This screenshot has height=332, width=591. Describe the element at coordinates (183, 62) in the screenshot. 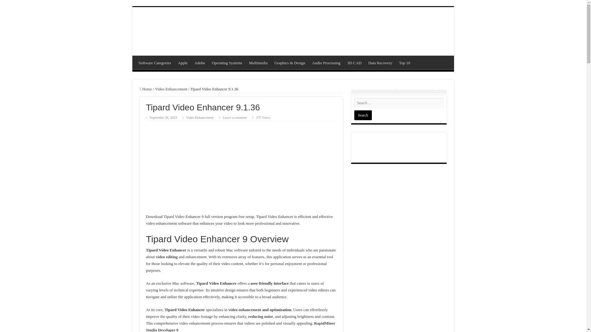

I see `Apple` at that location.